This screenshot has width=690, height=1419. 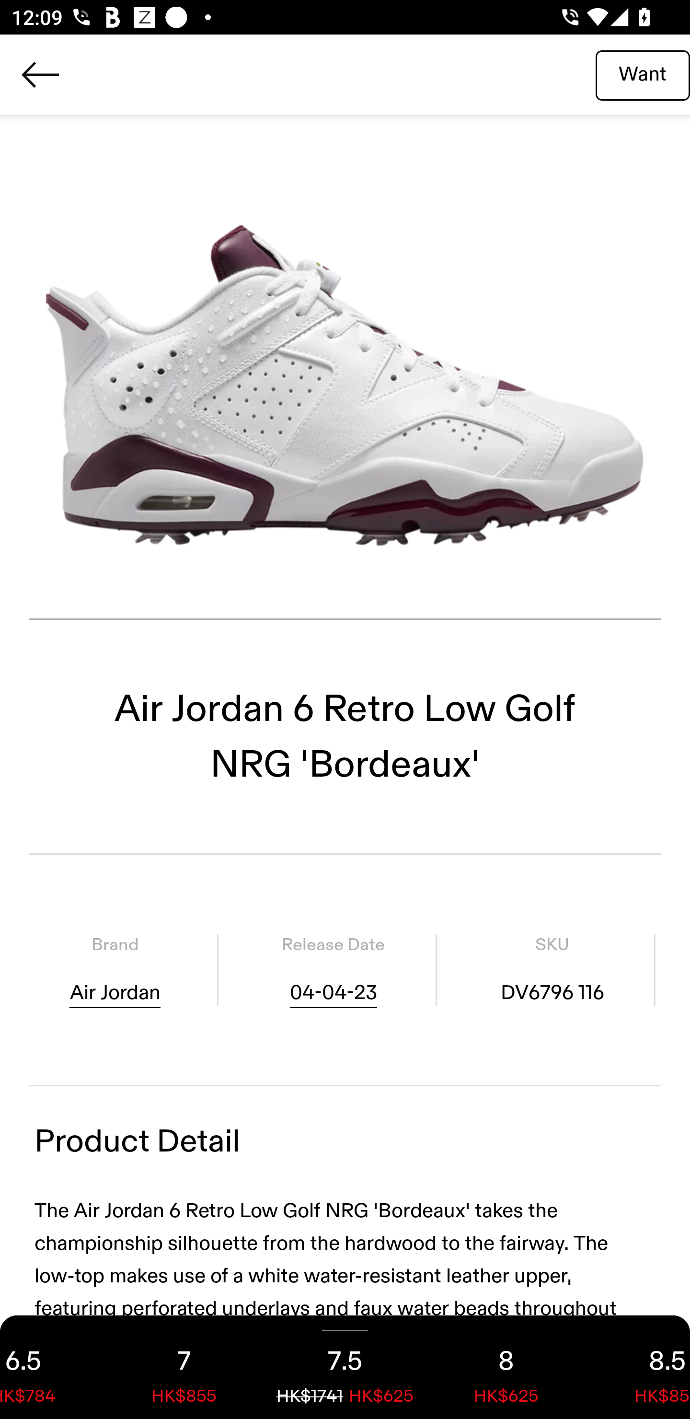 What do you see at coordinates (184, 1367) in the screenshot?
I see `7 HK$855` at bounding box center [184, 1367].